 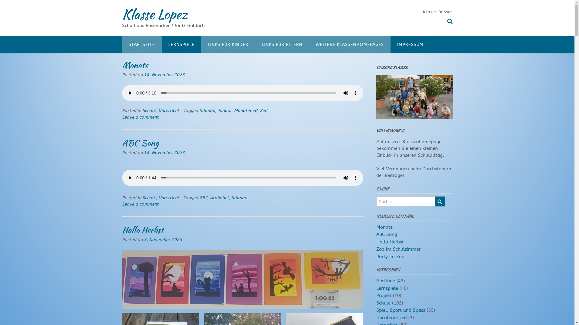 I want to click on Alphabet, so click(x=220, y=197).